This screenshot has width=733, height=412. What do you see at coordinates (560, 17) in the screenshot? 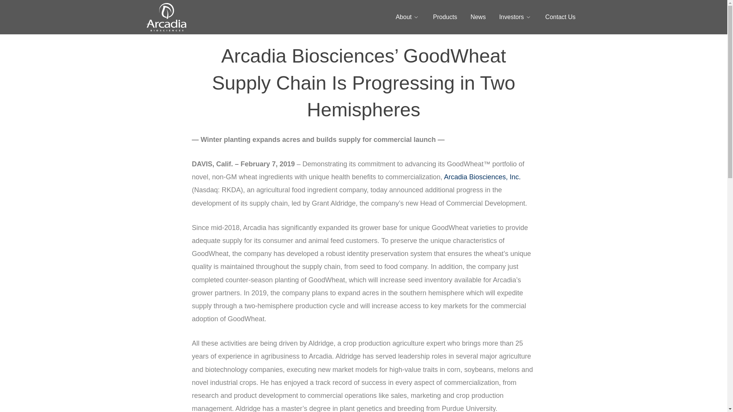
I see `Contact Us` at bounding box center [560, 17].